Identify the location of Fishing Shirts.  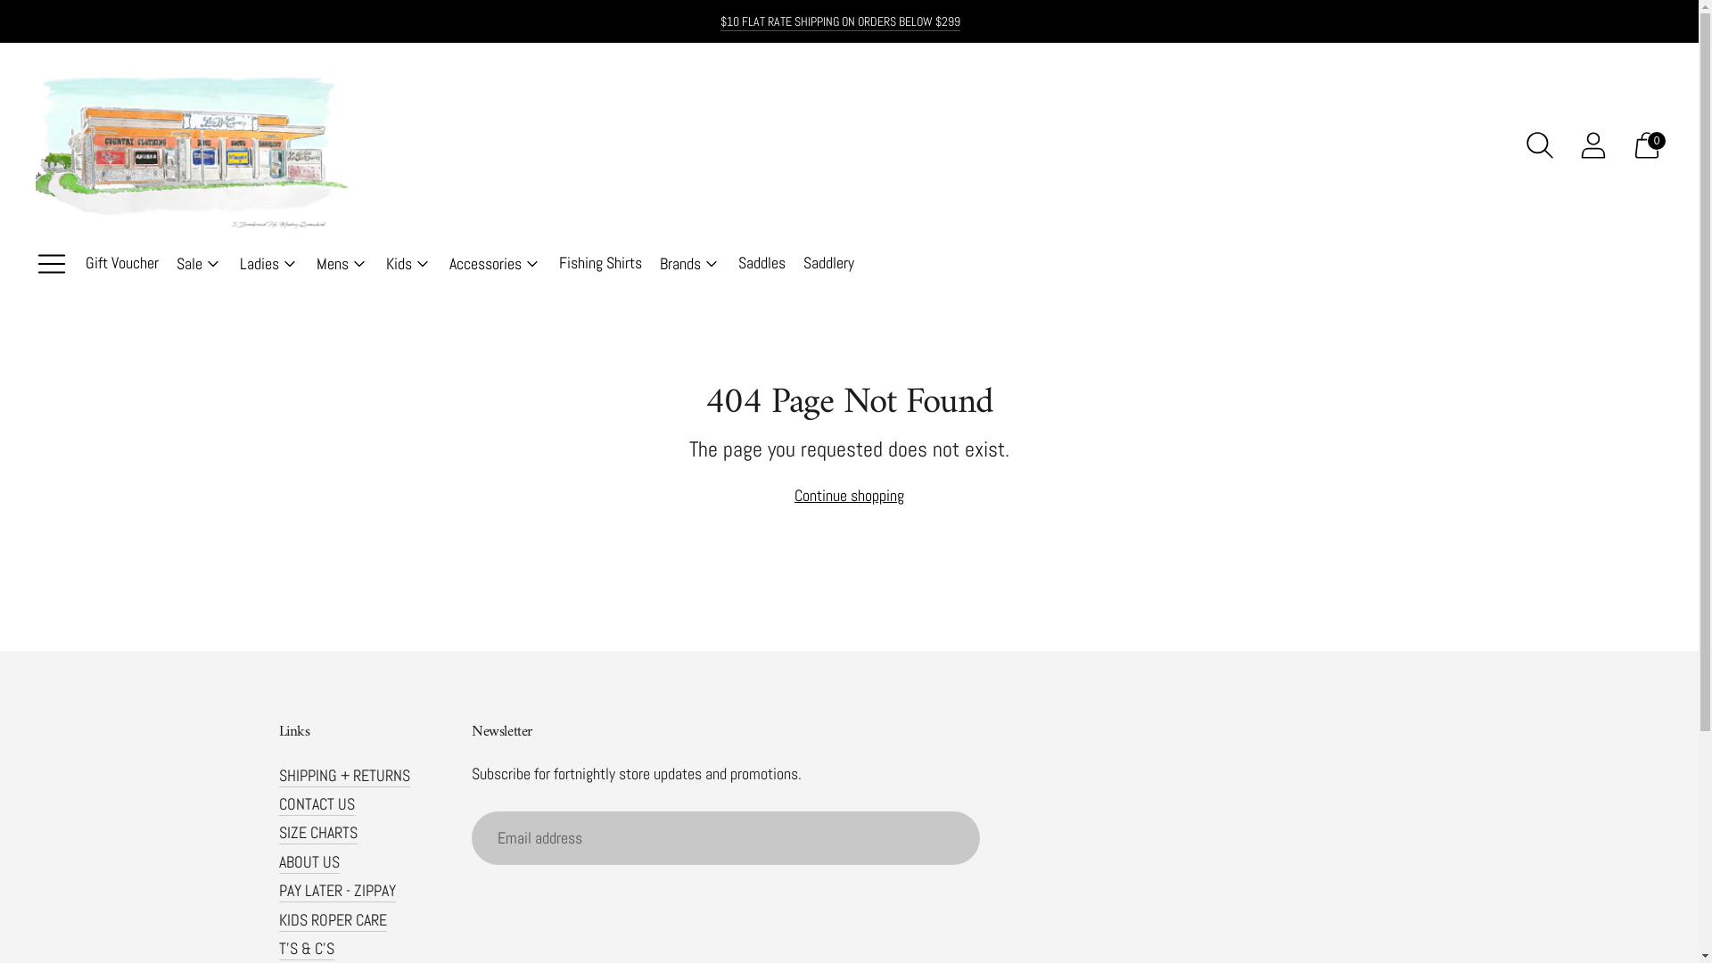
(601, 264).